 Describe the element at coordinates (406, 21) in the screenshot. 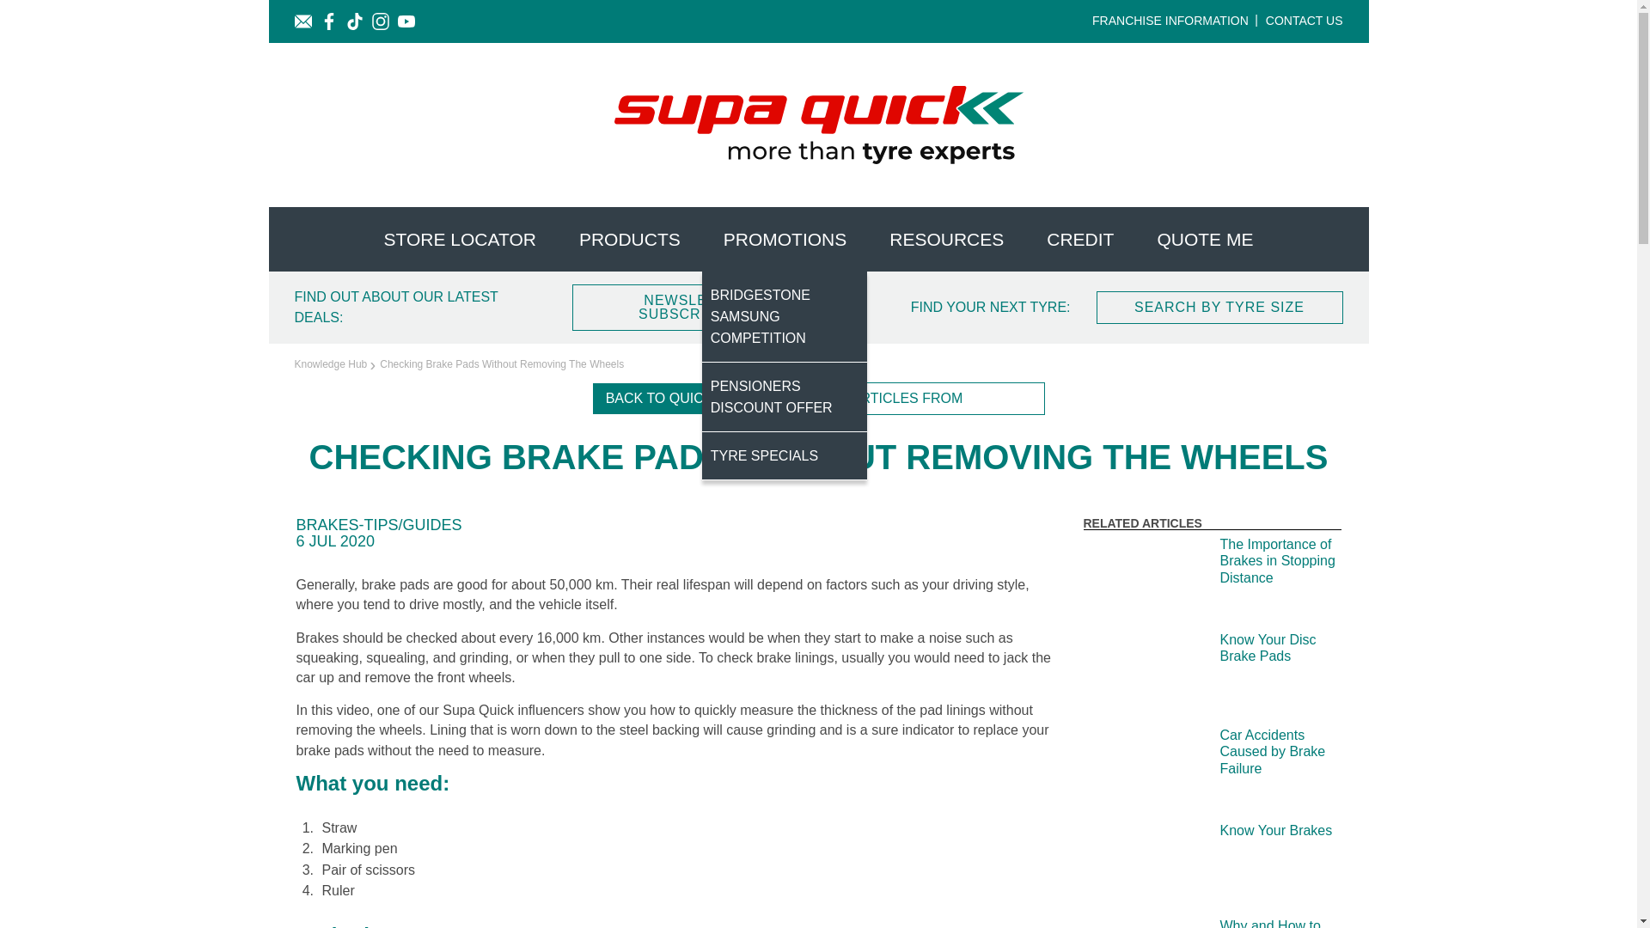

I see `Find Us on youtube` at that location.